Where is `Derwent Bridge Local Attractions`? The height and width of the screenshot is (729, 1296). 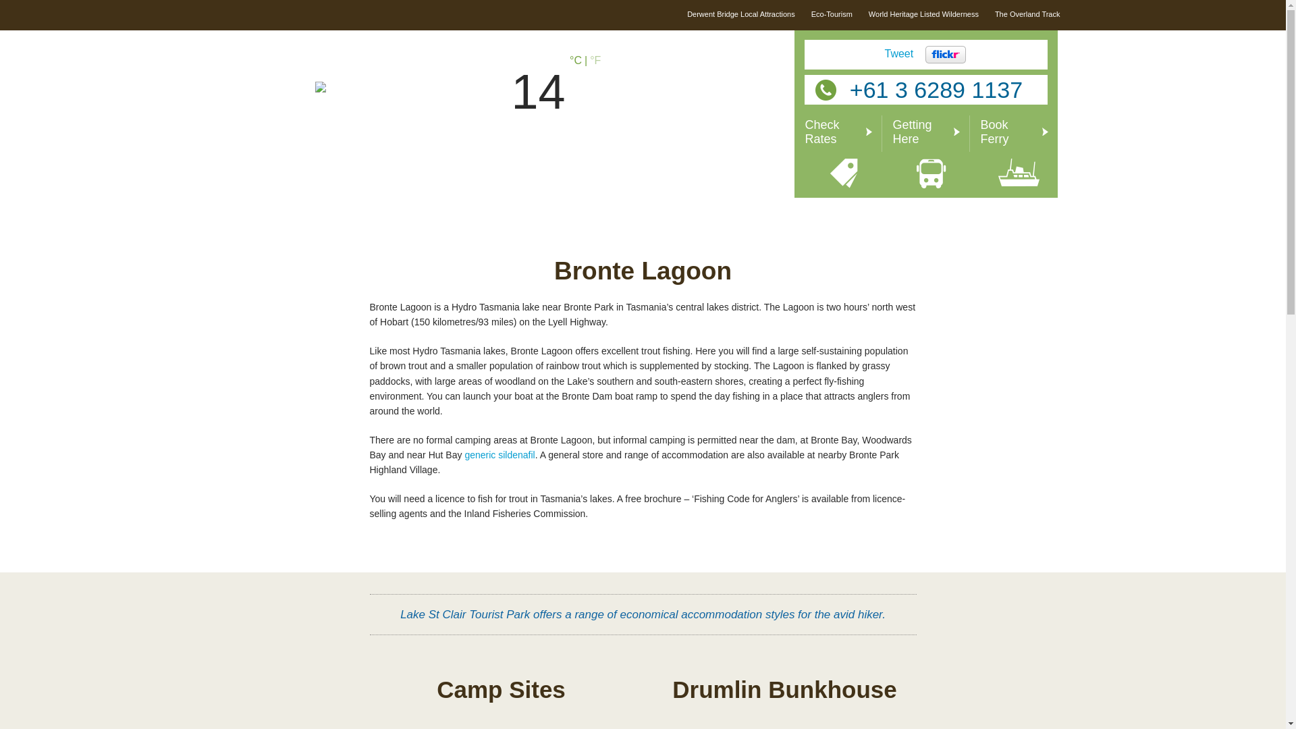 Derwent Bridge Local Attractions is located at coordinates (741, 14).